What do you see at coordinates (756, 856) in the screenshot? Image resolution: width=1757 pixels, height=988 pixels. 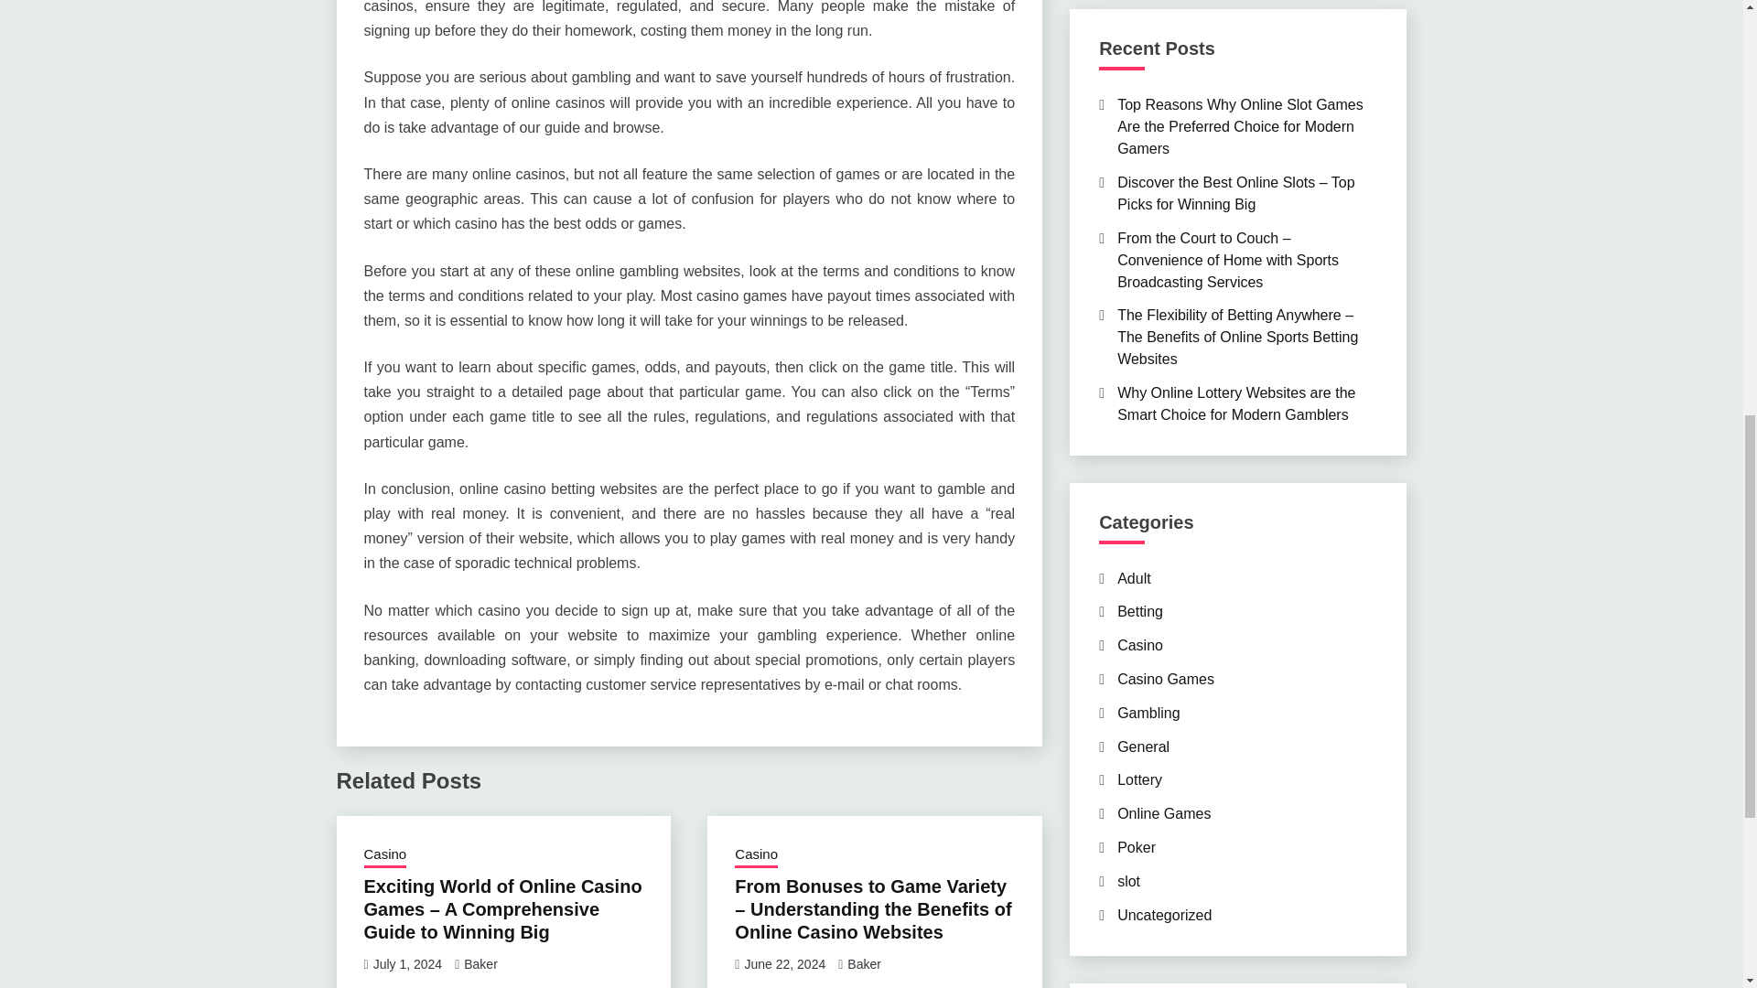 I see `Casino` at bounding box center [756, 856].